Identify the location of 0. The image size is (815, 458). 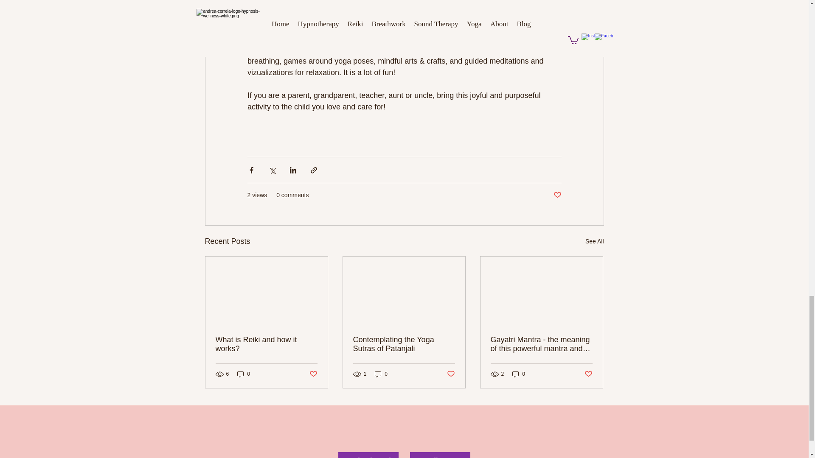
(519, 374).